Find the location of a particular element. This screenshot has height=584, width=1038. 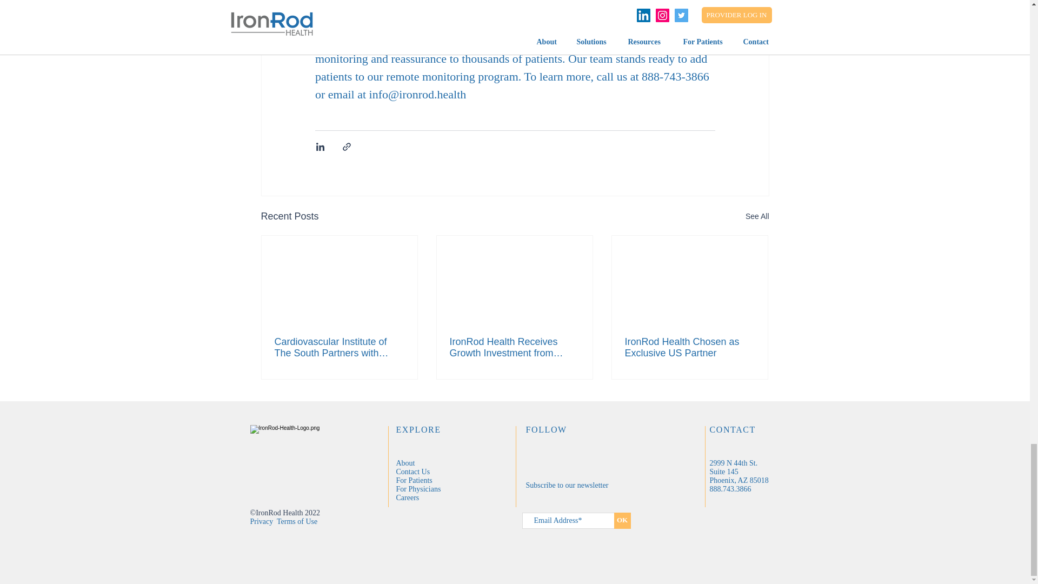

IronRod Health Chosen as Exclusive US Partner is located at coordinates (689, 348).